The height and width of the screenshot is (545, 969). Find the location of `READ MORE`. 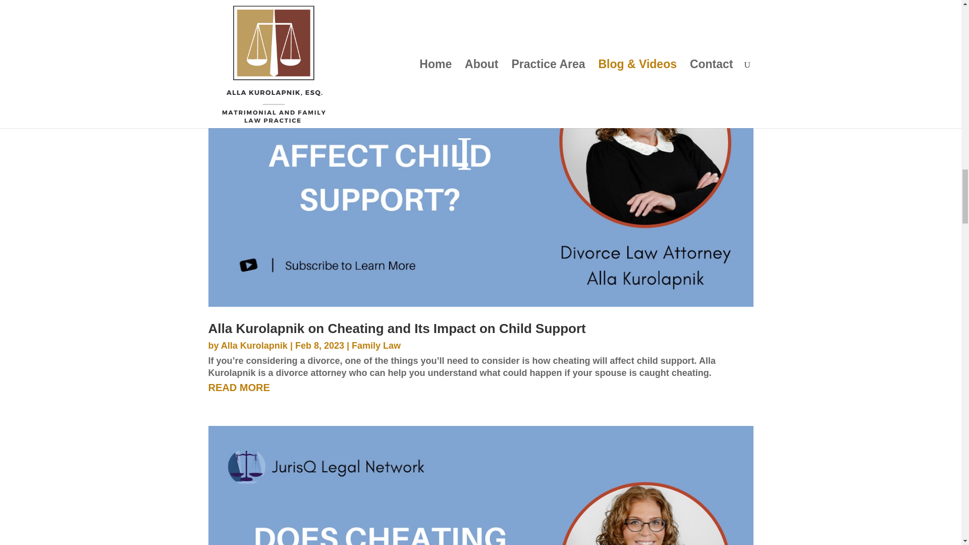

READ MORE is located at coordinates (480, 388).